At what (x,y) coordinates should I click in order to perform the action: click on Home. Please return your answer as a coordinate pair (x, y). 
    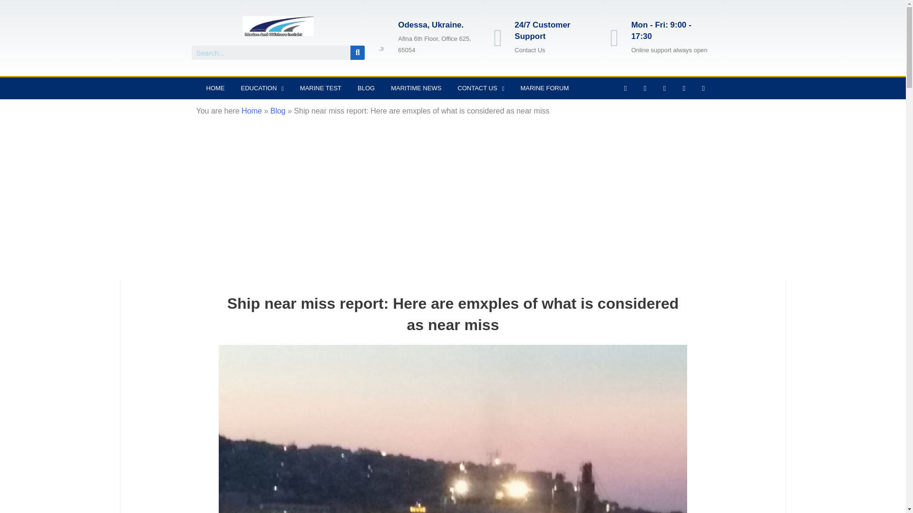
    Looking at the image, I should click on (252, 110).